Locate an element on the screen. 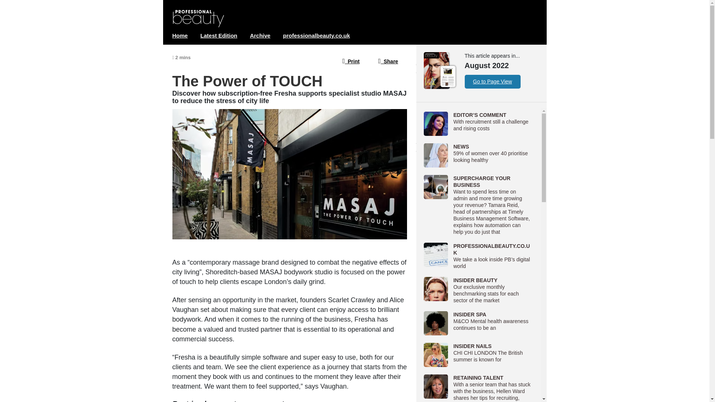 The image size is (715, 402). Archive is located at coordinates (260, 35).